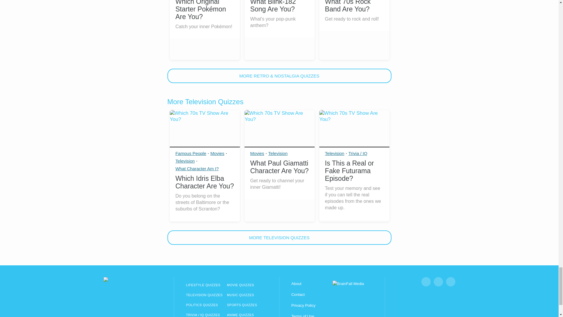 The height and width of the screenshot is (317, 563). I want to click on Like us on Facebook!, so click(426, 282).